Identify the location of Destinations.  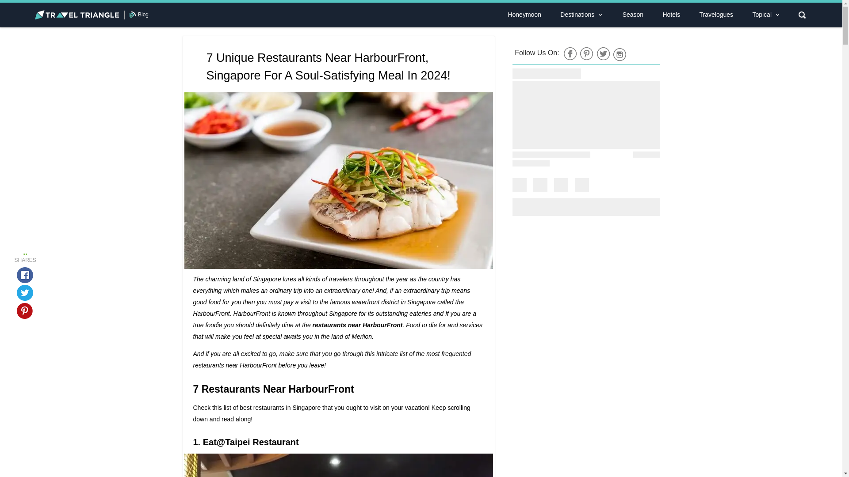
(577, 15).